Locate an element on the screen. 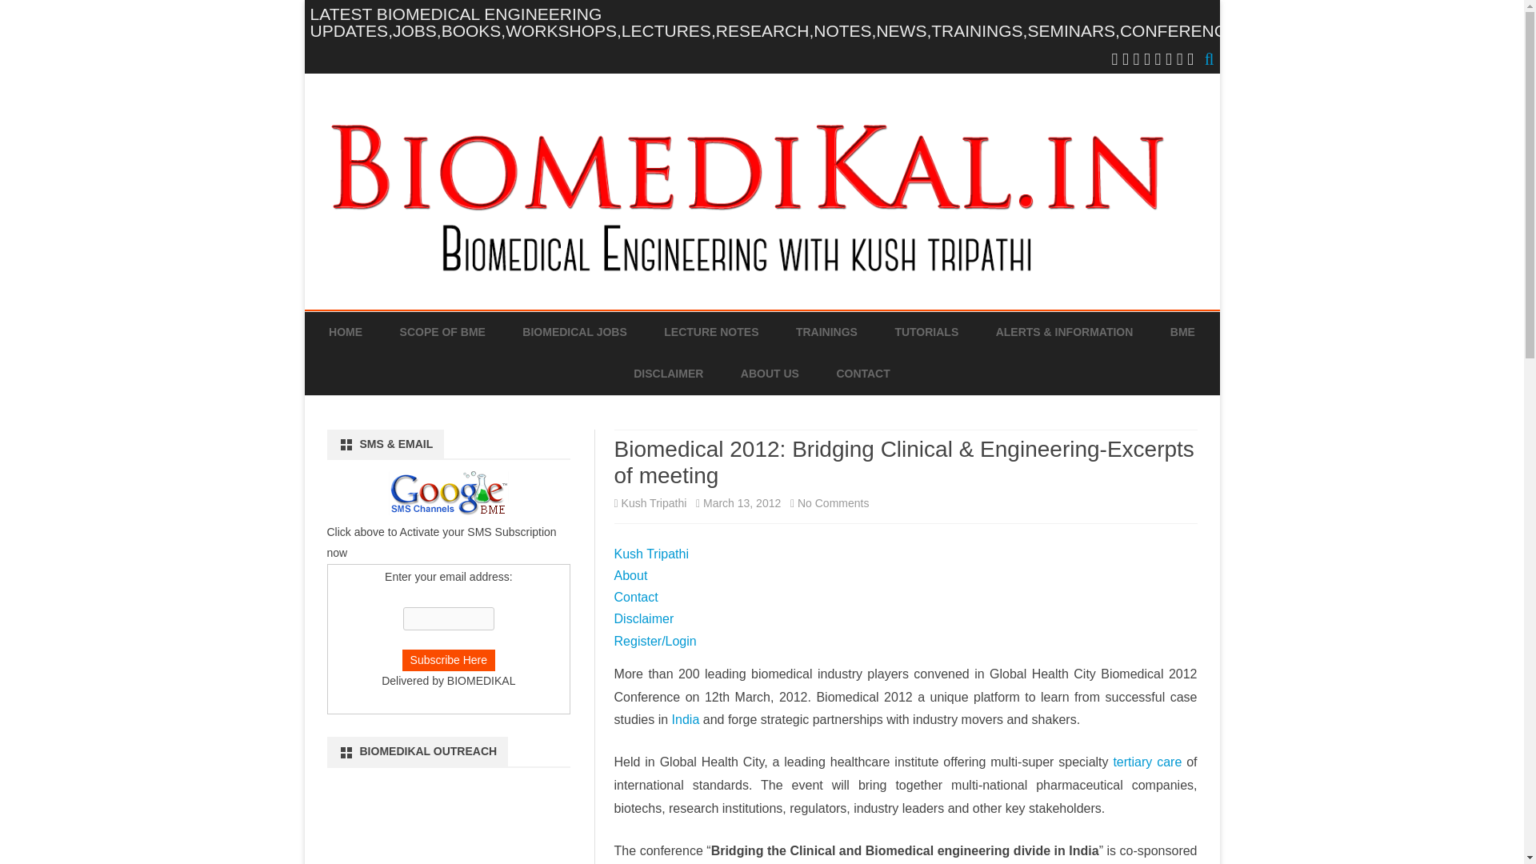 The image size is (1536, 864). Subscribe Here is located at coordinates (450, 661).